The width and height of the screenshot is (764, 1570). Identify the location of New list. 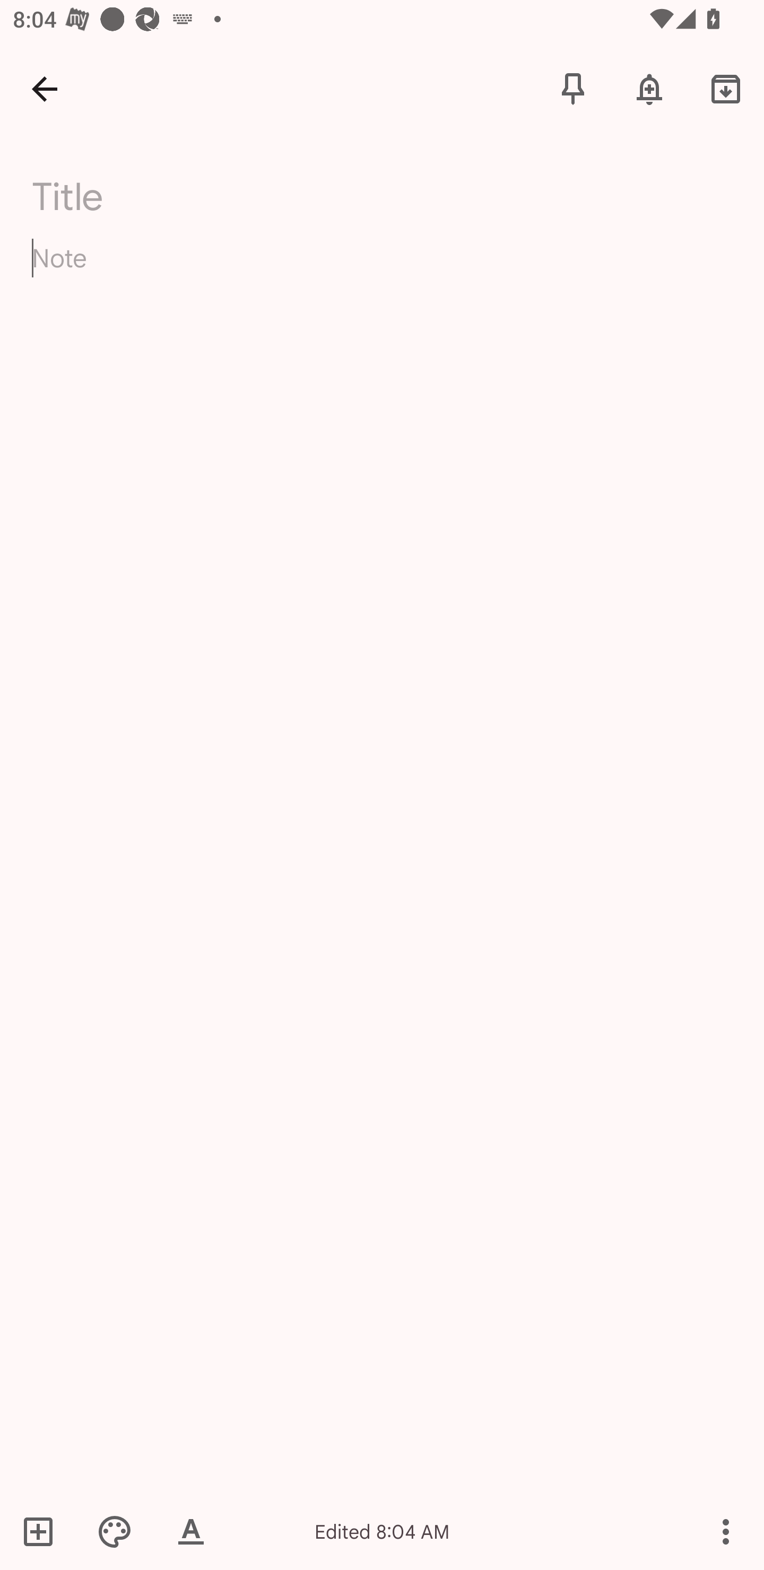
(44, 1531).